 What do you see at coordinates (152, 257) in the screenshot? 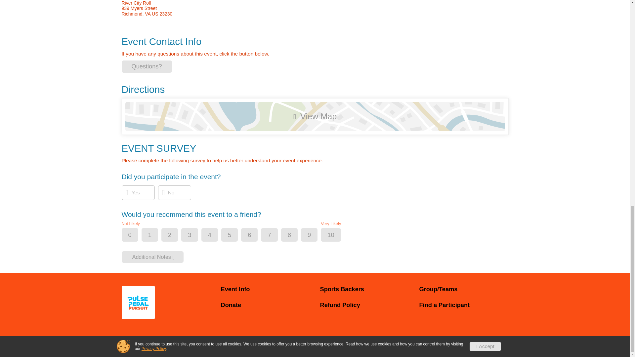
I see `Additional Notes` at bounding box center [152, 257].